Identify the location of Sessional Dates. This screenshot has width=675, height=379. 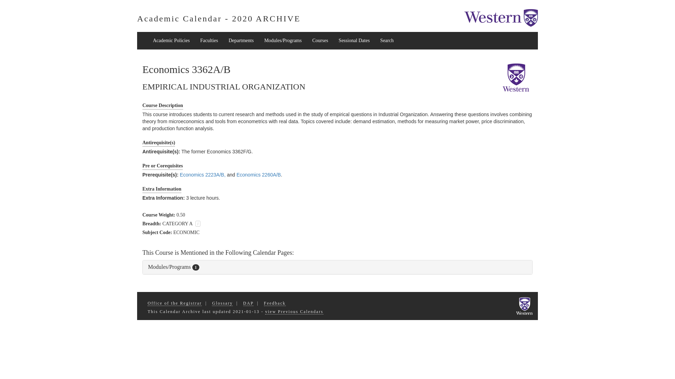
(354, 41).